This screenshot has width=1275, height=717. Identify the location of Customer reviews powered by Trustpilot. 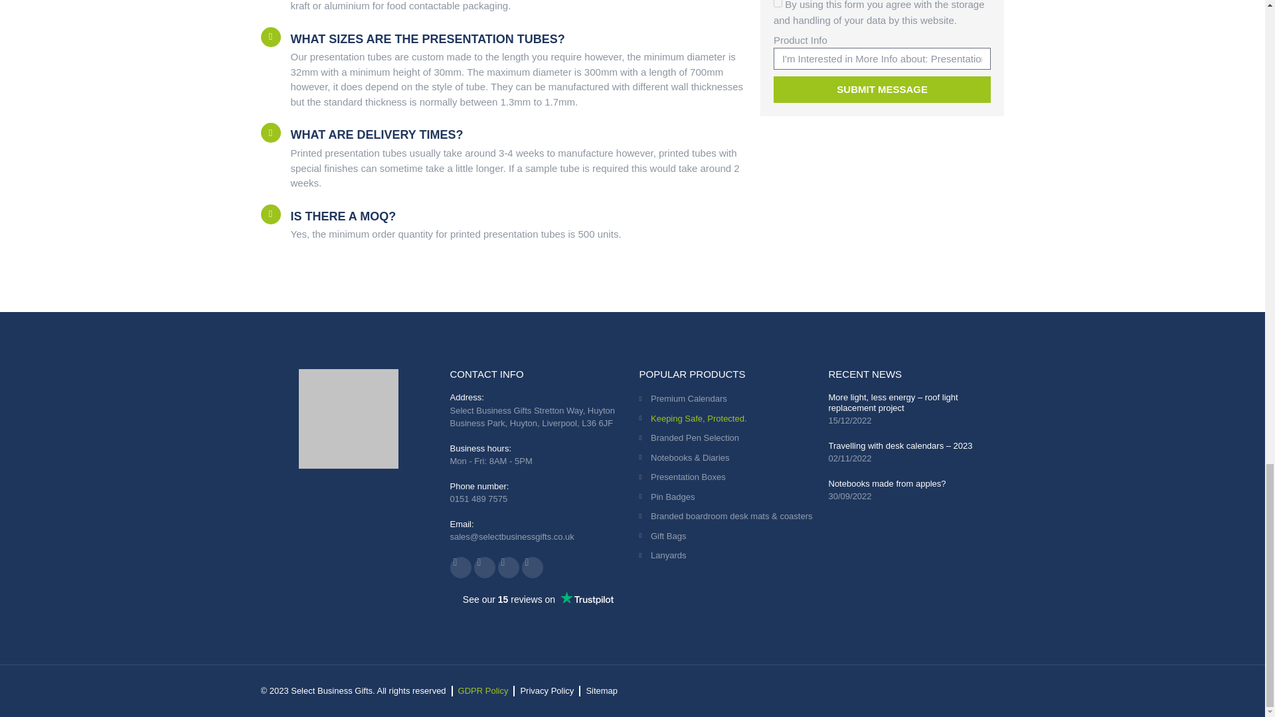
(538, 599).